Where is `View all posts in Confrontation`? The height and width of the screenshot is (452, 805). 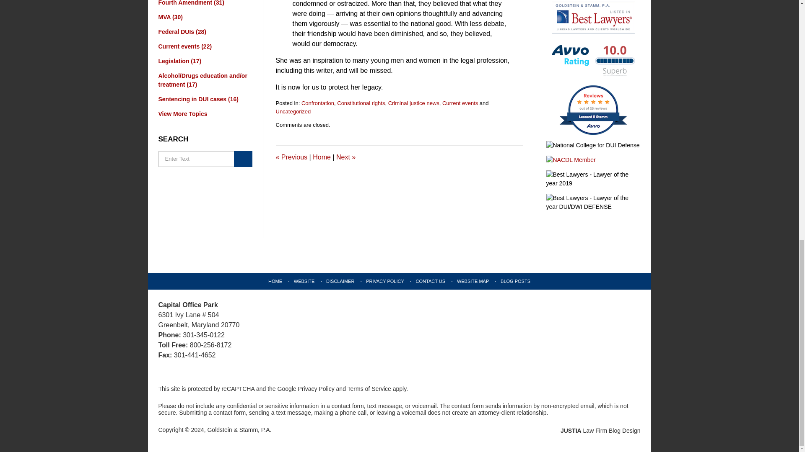
View all posts in Confrontation is located at coordinates (317, 103).